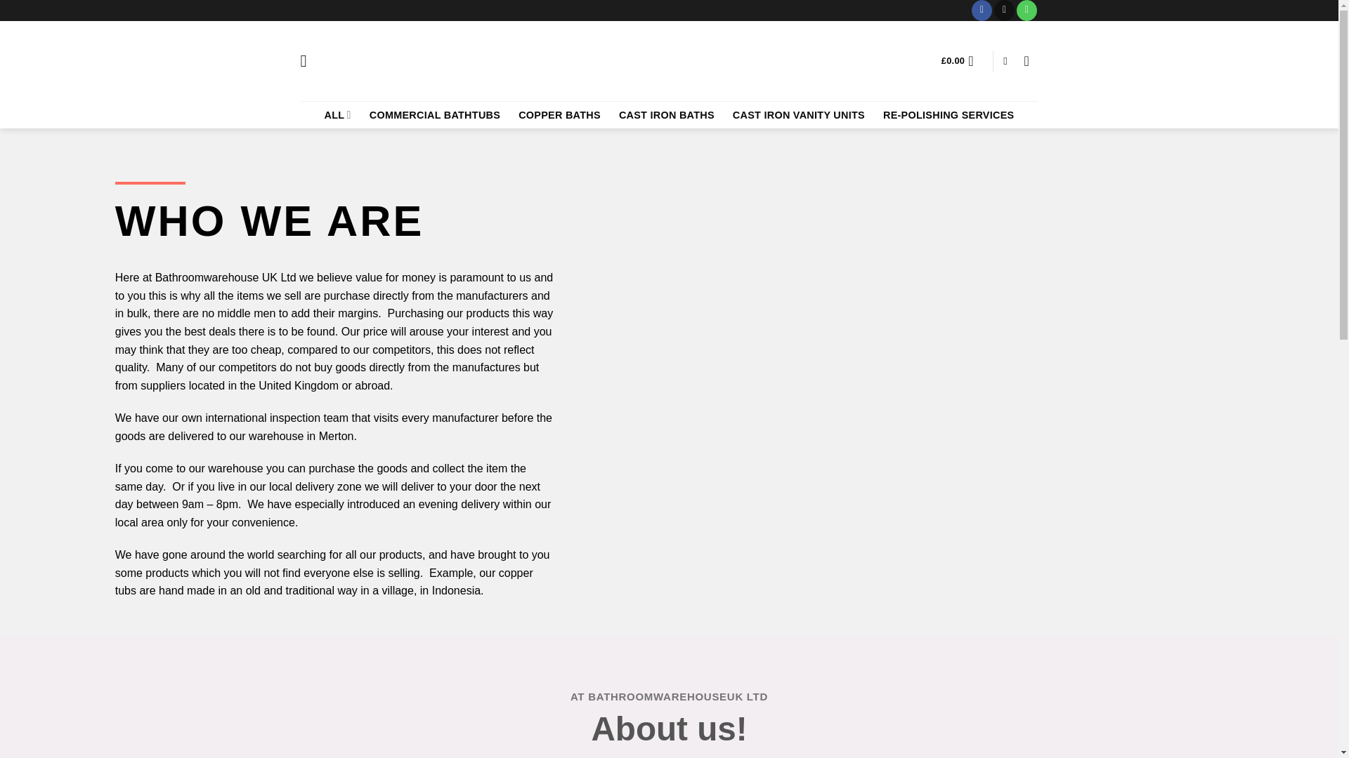  I want to click on COMMERCIAL BATHTUBS, so click(435, 115).